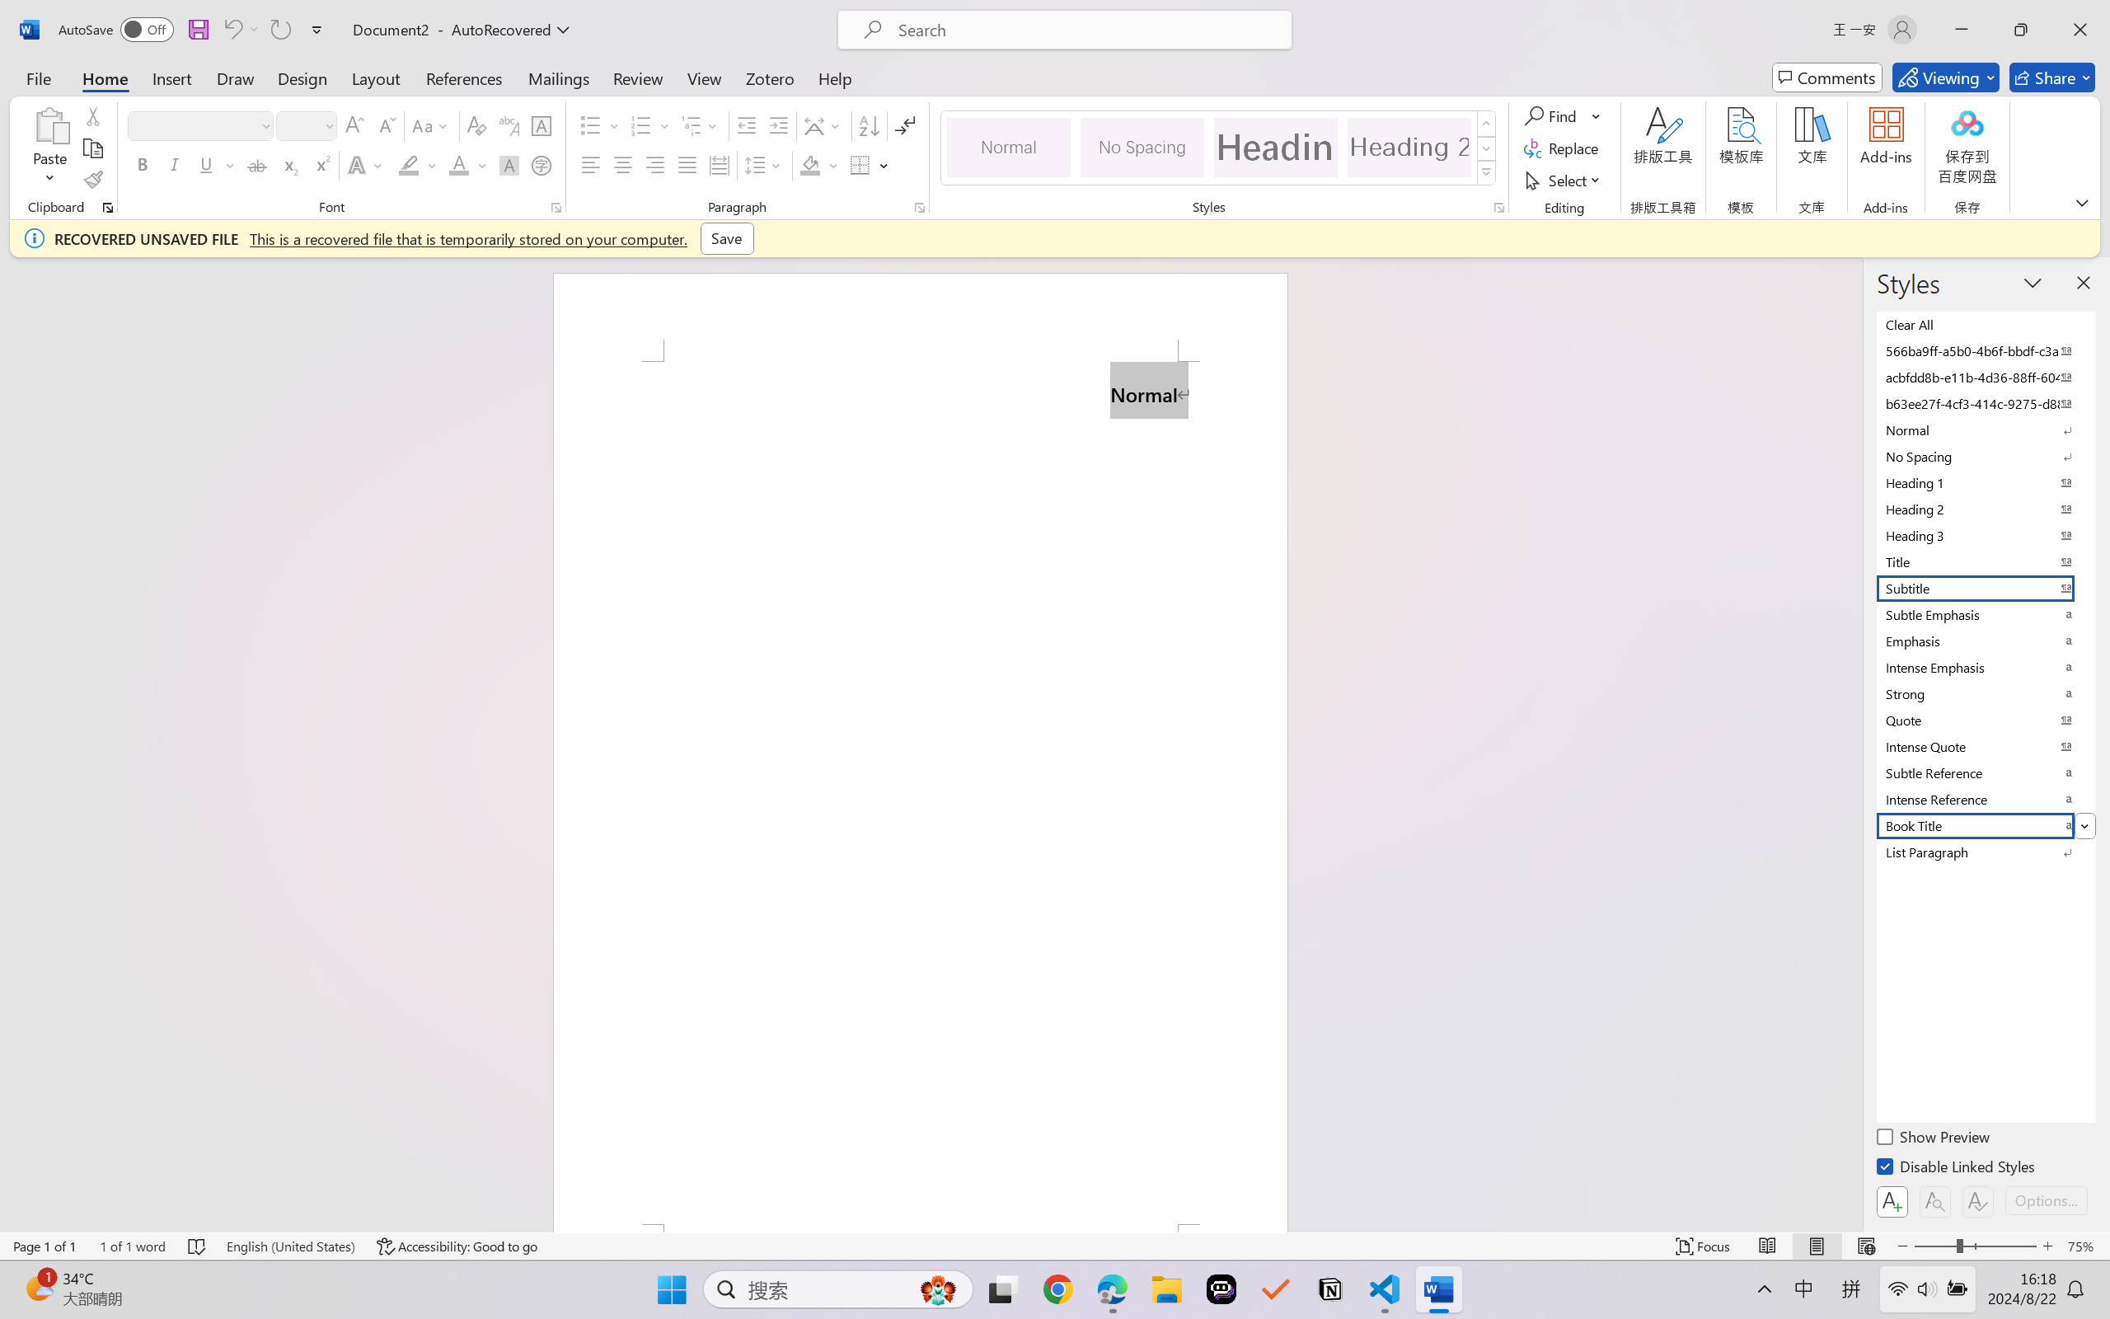 The image size is (2110, 1319). I want to click on AutomationID: QuickStylesGallery, so click(1220, 148).